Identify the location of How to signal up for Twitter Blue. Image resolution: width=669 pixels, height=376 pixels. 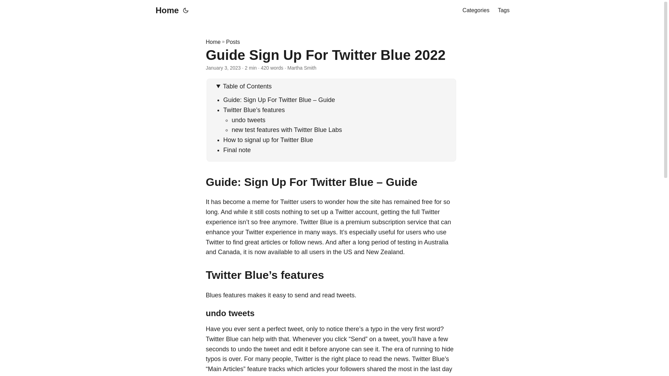
(268, 140).